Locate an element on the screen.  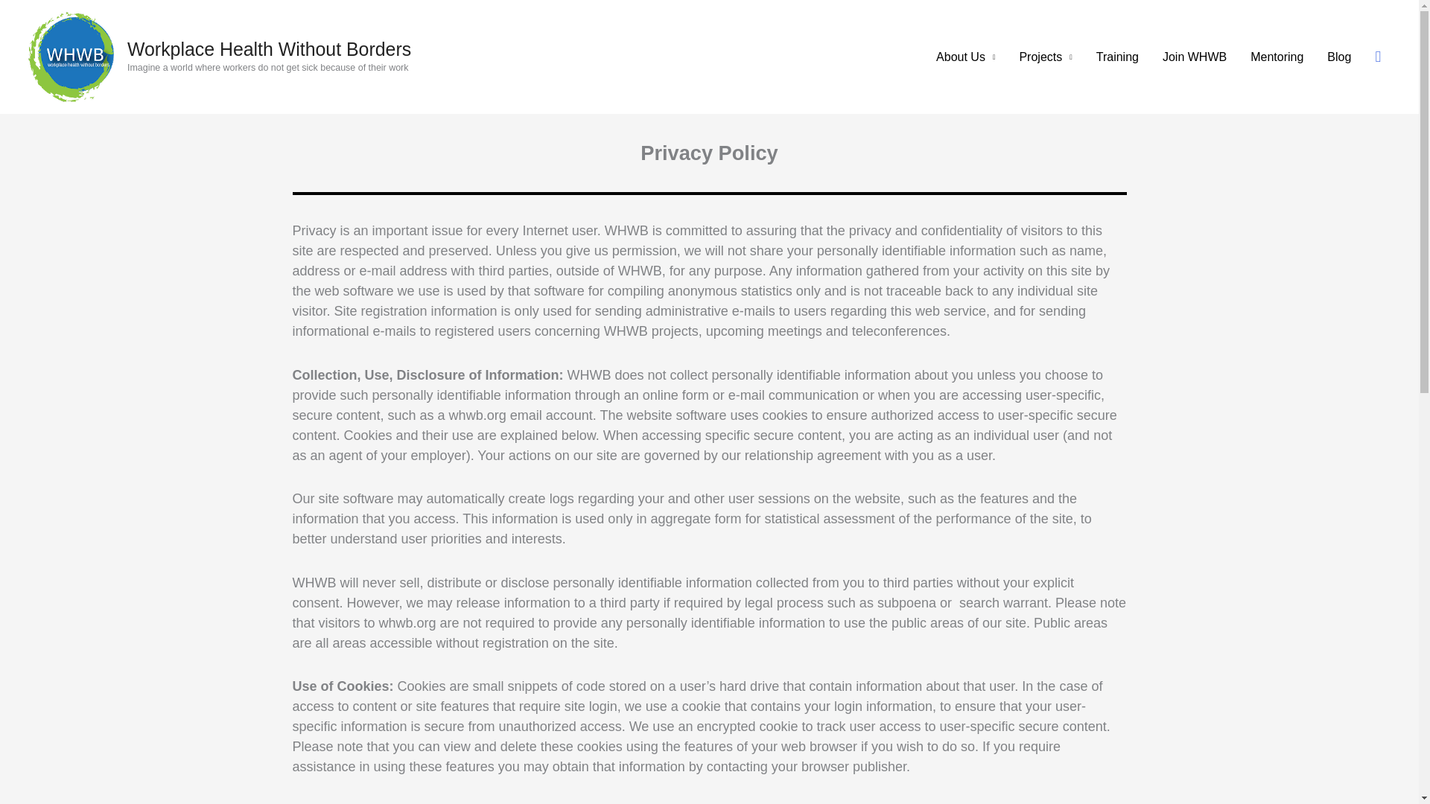
Workplace Health Without Borders is located at coordinates (269, 48).